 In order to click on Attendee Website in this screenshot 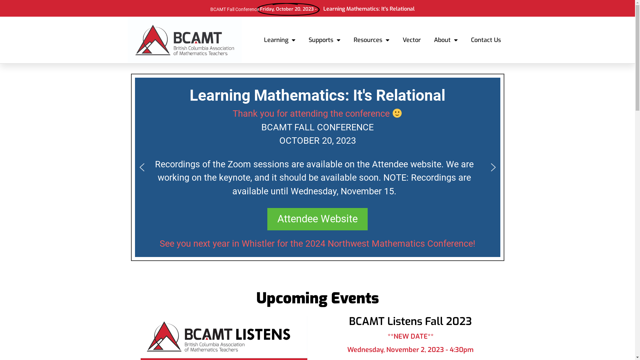, I will do `click(317, 219)`.